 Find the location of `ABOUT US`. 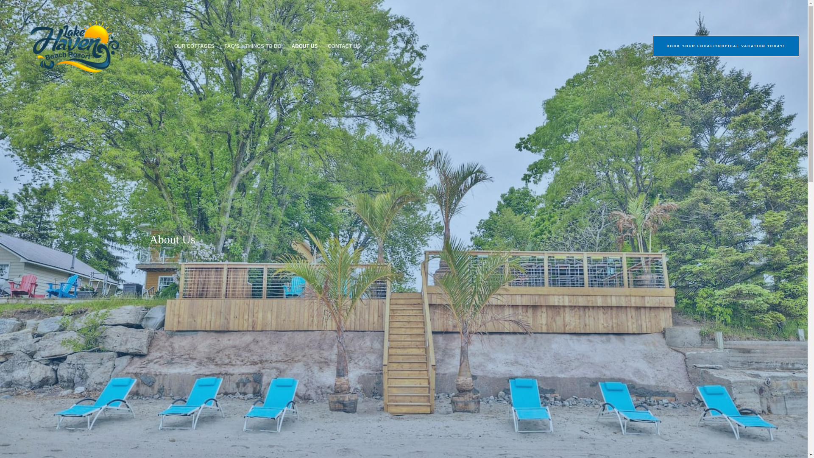

ABOUT US is located at coordinates (304, 47).